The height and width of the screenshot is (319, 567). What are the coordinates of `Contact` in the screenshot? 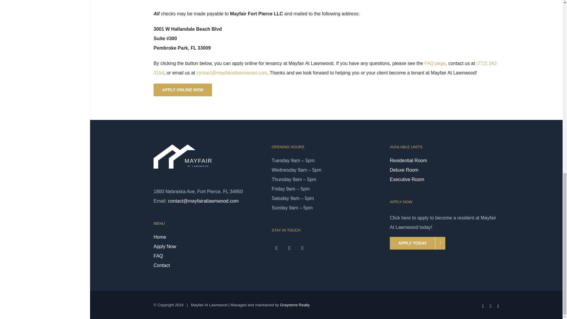 It's located at (208, 265).